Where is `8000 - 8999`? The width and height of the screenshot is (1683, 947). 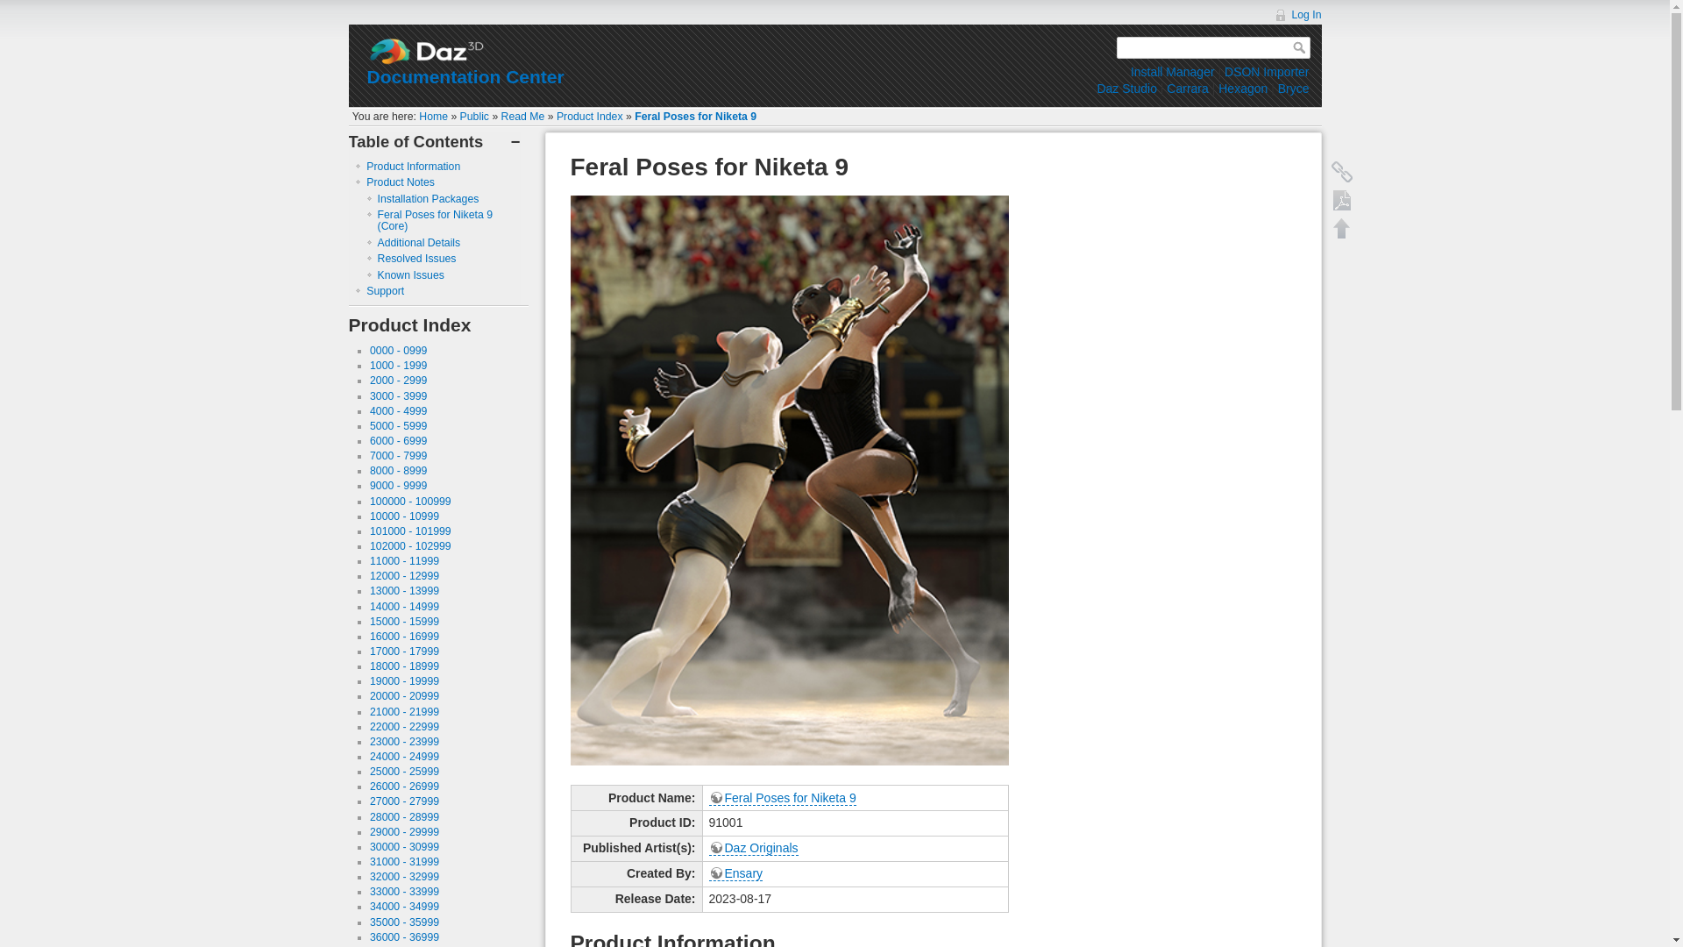 8000 - 8999 is located at coordinates (398, 471).